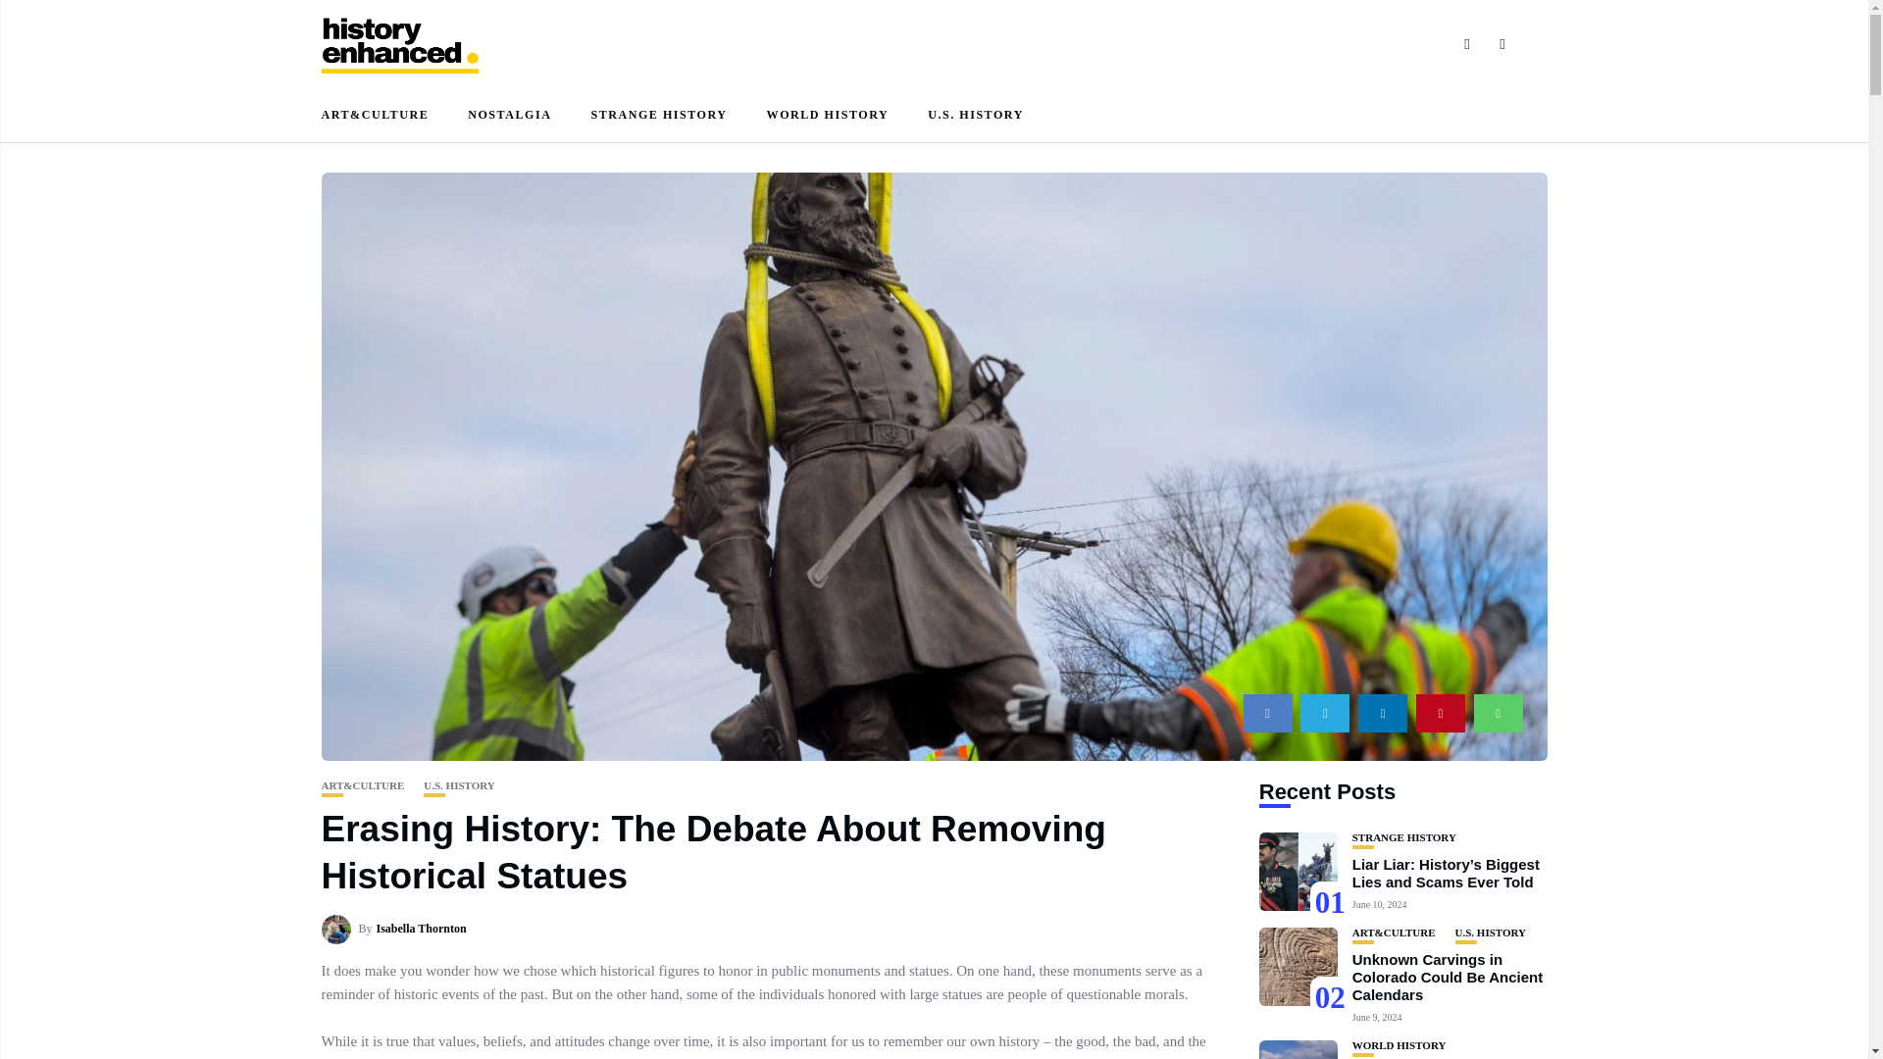  Describe the element at coordinates (422, 928) in the screenshot. I see `Isabella Thornton` at that location.